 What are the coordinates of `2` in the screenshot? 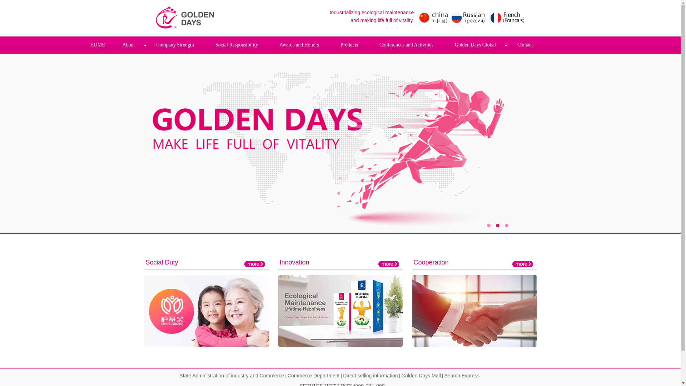 It's located at (498, 226).